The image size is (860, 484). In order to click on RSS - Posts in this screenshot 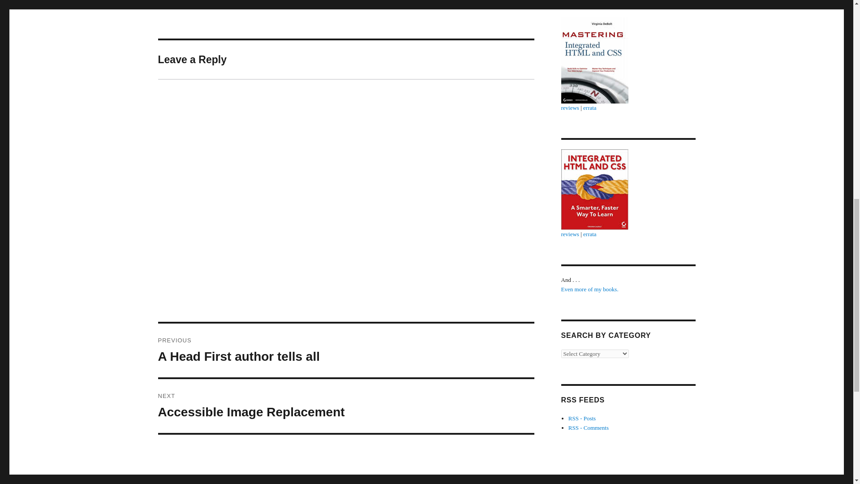, I will do `click(589, 234)`.